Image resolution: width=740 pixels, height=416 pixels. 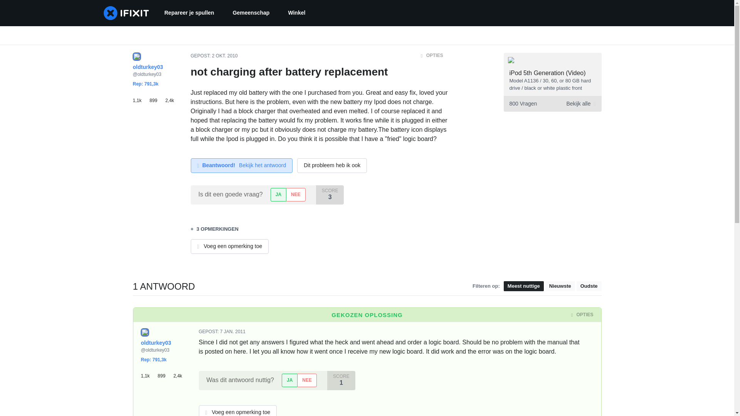 I want to click on 1,1k 899 2,4k, so click(x=156, y=97).